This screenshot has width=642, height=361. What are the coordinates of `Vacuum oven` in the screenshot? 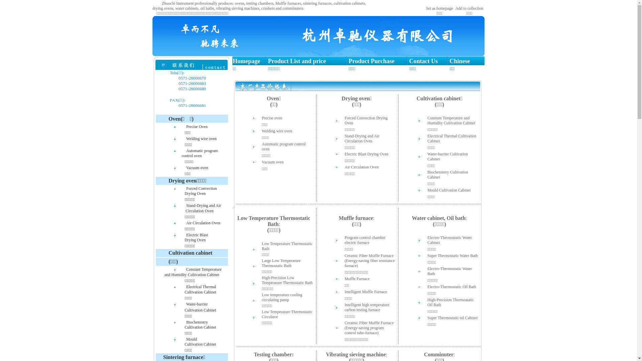 It's located at (273, 162).